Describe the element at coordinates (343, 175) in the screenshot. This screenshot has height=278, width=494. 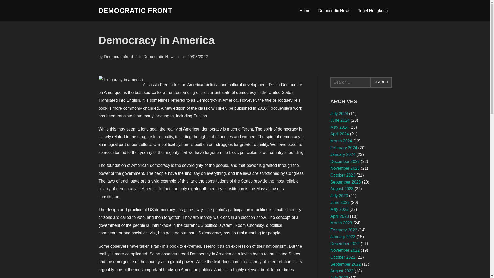
I see `October 2023` at that location.